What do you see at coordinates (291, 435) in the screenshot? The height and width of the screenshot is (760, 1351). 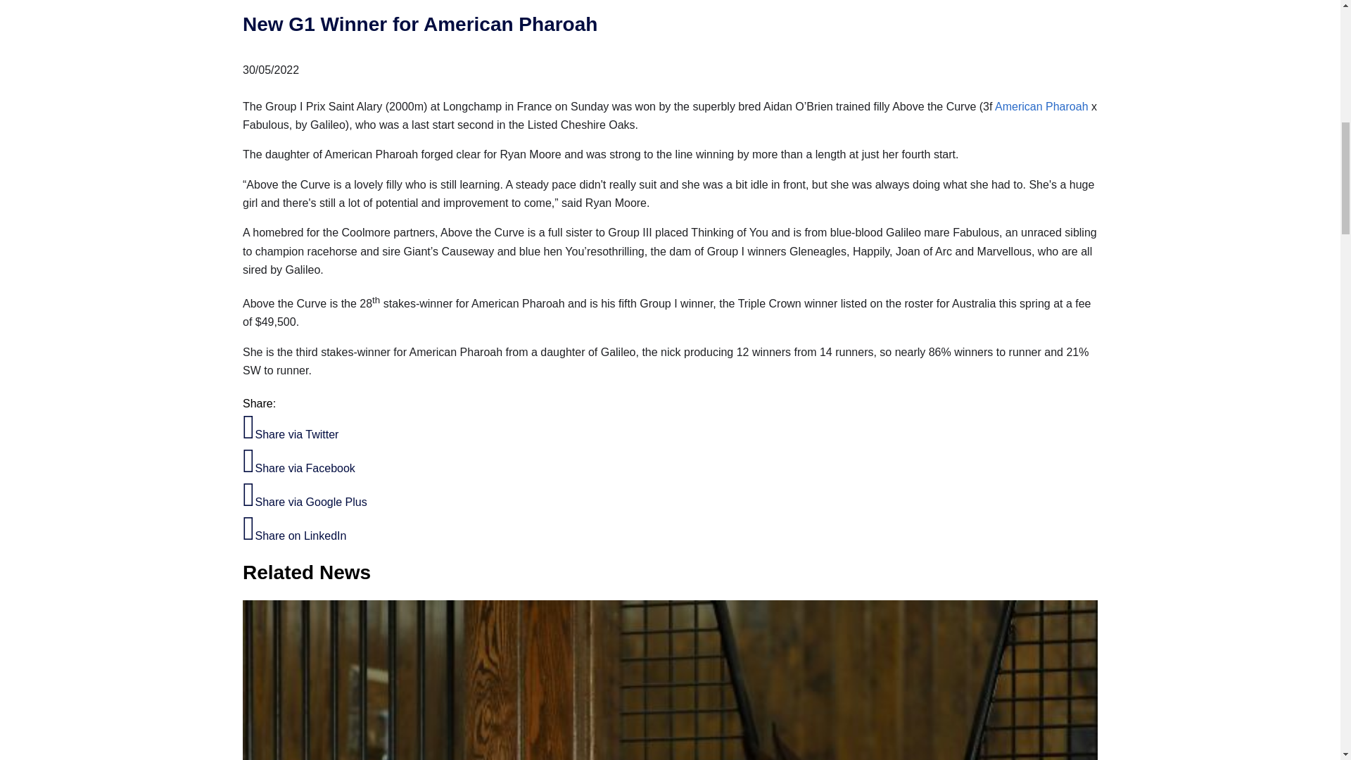 I see `Share via Twitter` at bounding box center [291, 435].